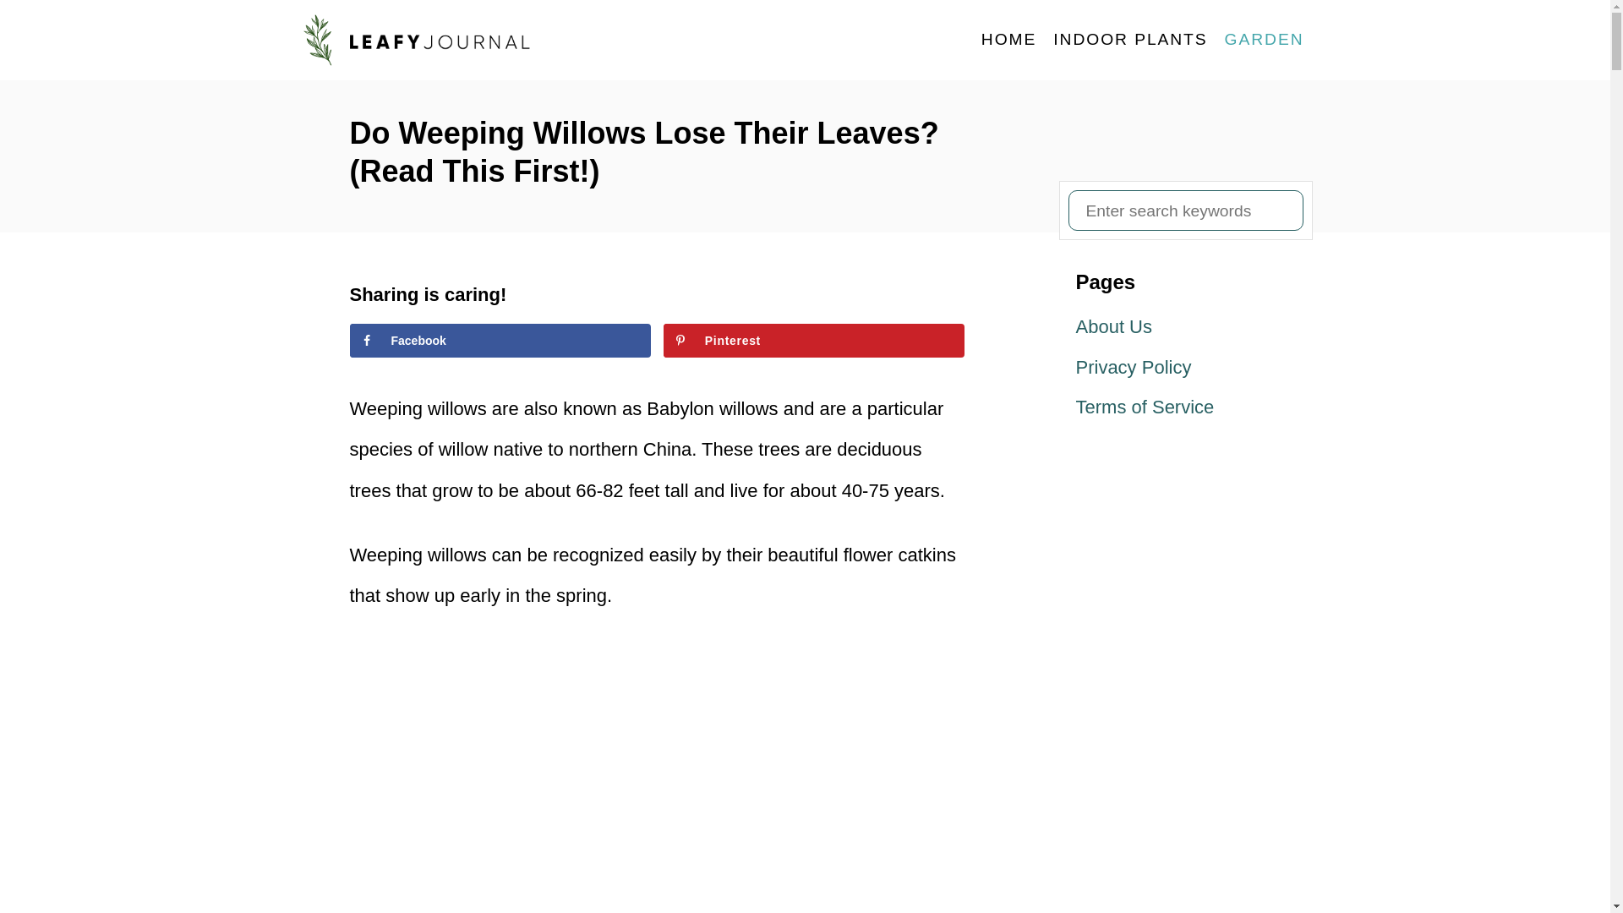  Describe the element at coordinates (1130, 39) in the screenshot. I see `INDOOR PLANTS` at that location.